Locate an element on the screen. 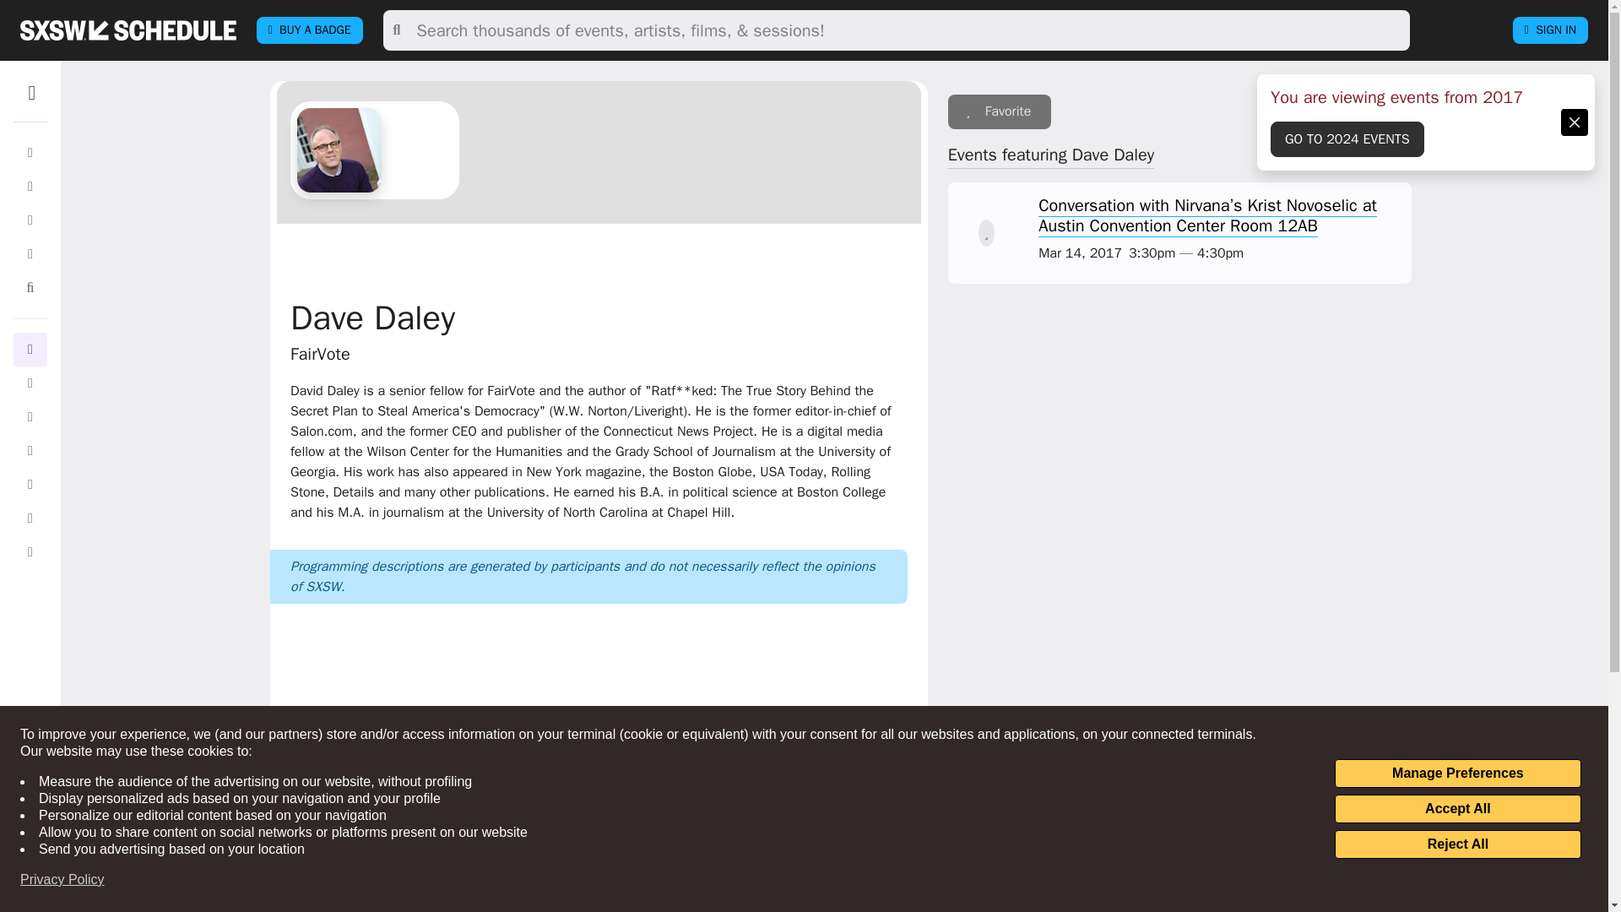 The width and height of the screenshot is (1621, 912). GO TO 2024 EVENTS is located at coordinates (1347, 138).